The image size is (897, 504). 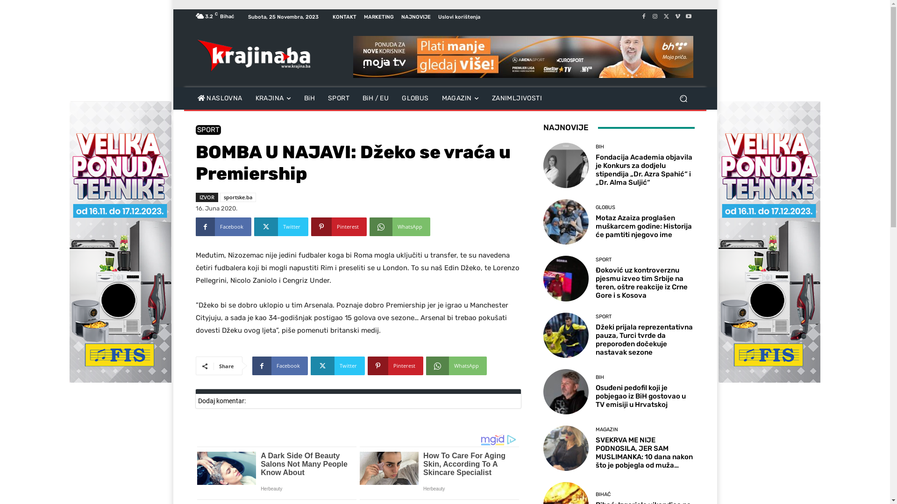 What do you see at coordinates (416, 17) in the screenshot?
I see `NAJNOVIJE` at bounding box center [416, 17].